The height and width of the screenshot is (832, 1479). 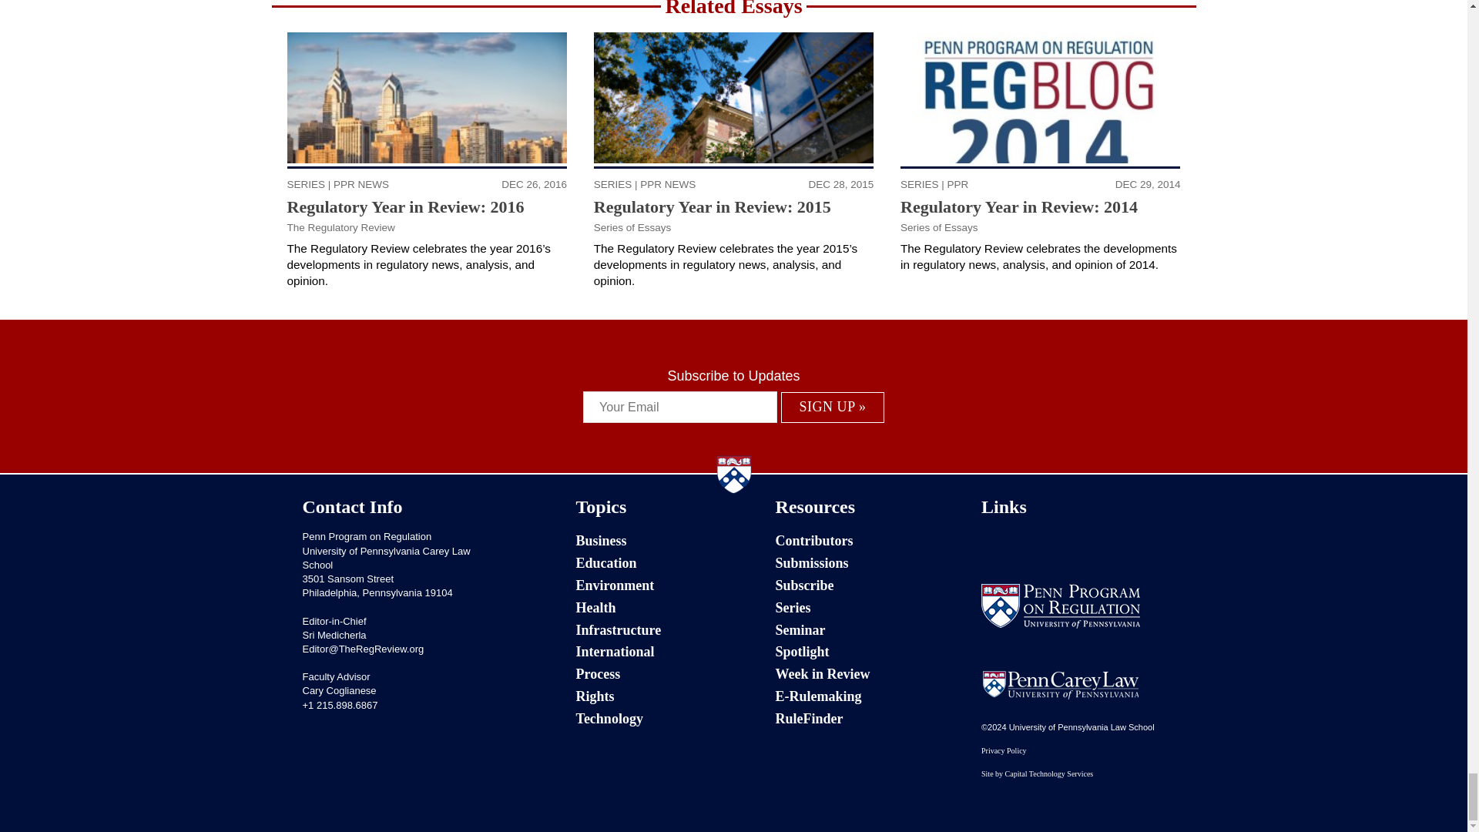 I want to click on Posts by The Regulatory Review, so click(x=340, y=228).